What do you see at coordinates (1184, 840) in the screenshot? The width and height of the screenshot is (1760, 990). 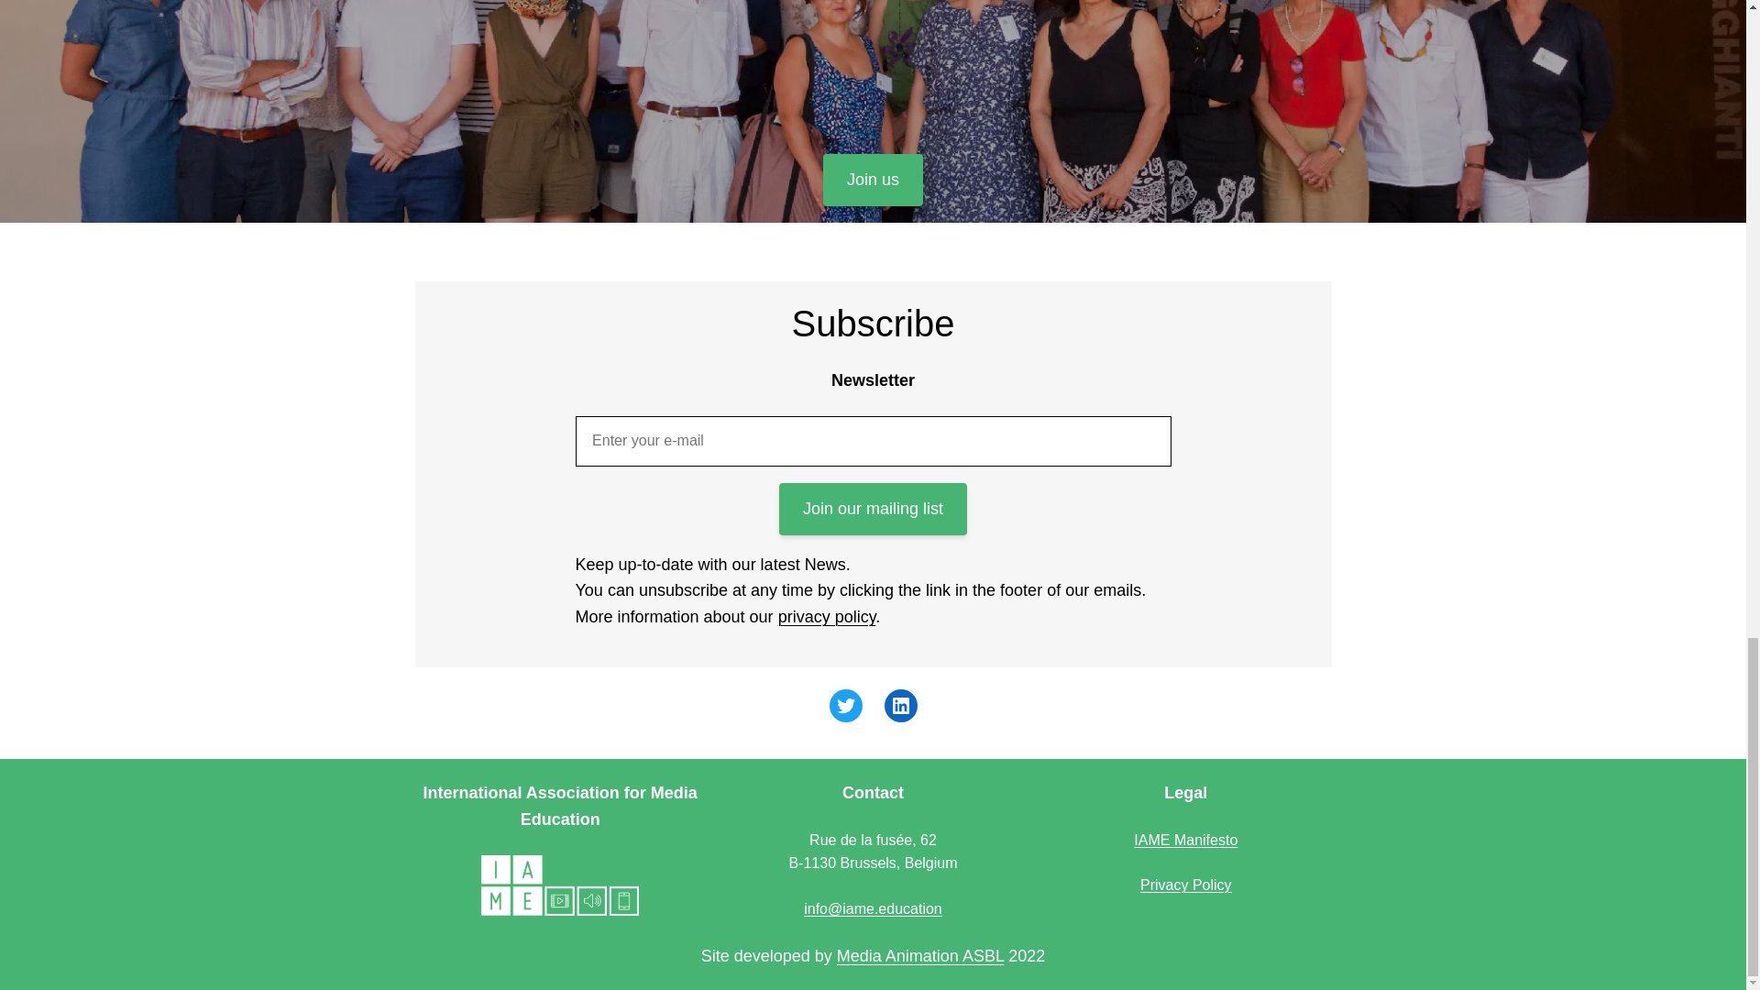 I see `IAME Manifesto` at bounding box center [1184, 840].